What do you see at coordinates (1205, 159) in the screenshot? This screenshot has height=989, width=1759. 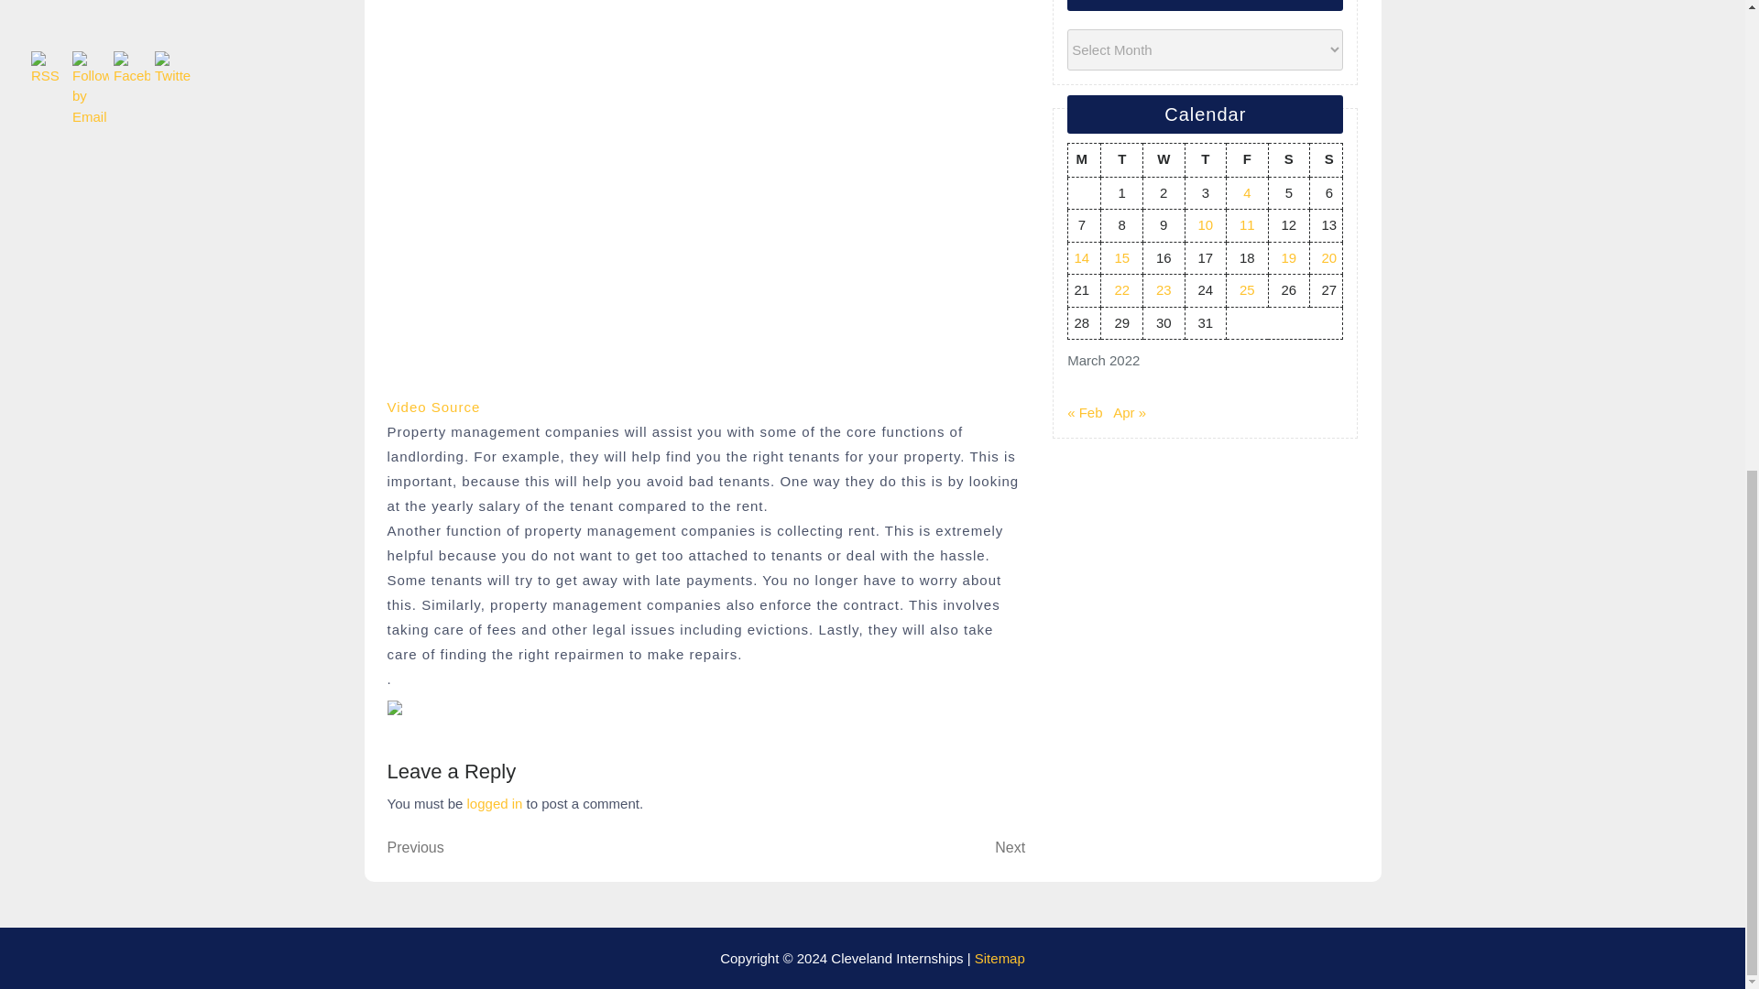 I see `Thursday` at bounding box center [1205, 159].